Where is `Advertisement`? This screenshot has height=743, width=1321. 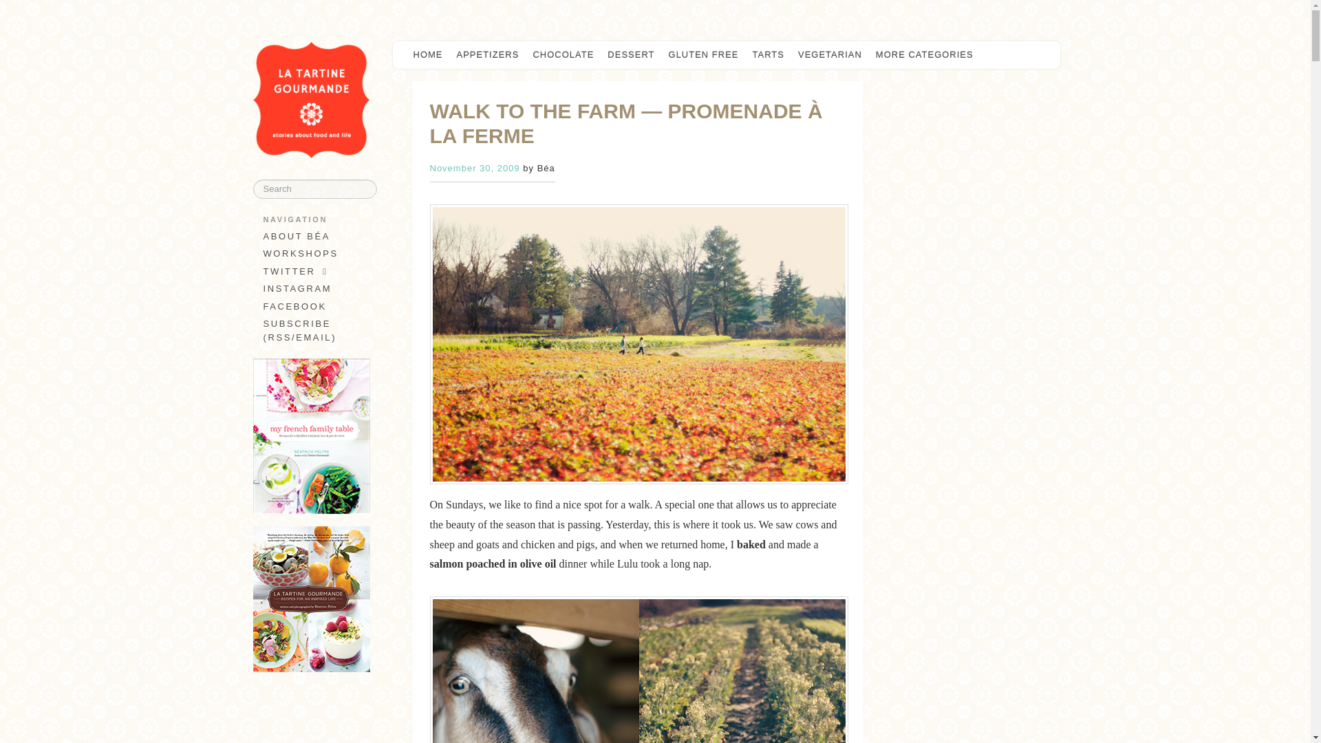
Advertisement is located at coordinates (312, 720).